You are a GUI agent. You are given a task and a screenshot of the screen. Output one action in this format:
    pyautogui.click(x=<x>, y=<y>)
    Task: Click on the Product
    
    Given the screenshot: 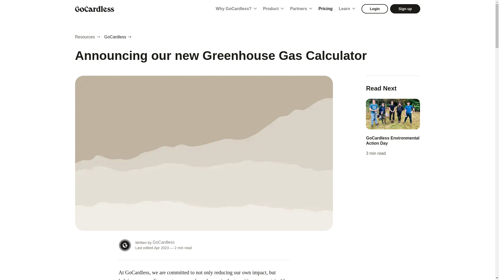 What is the action you would take?
    pyautogui.click(x=273, y=9)
    